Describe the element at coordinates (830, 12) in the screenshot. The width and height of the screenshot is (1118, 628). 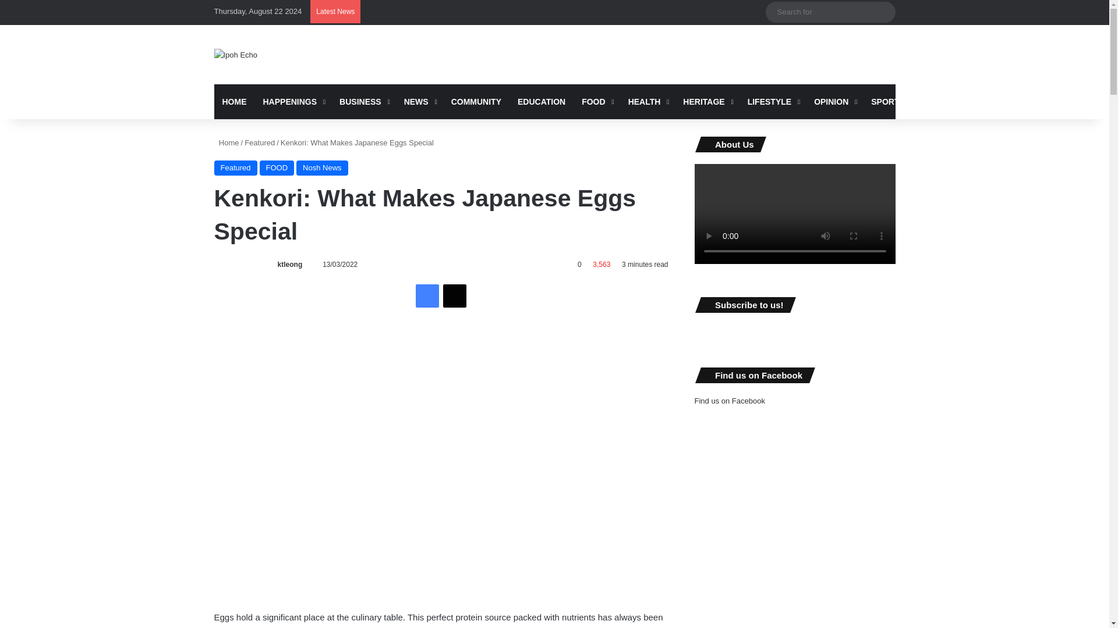
I see `Search for` at that location.